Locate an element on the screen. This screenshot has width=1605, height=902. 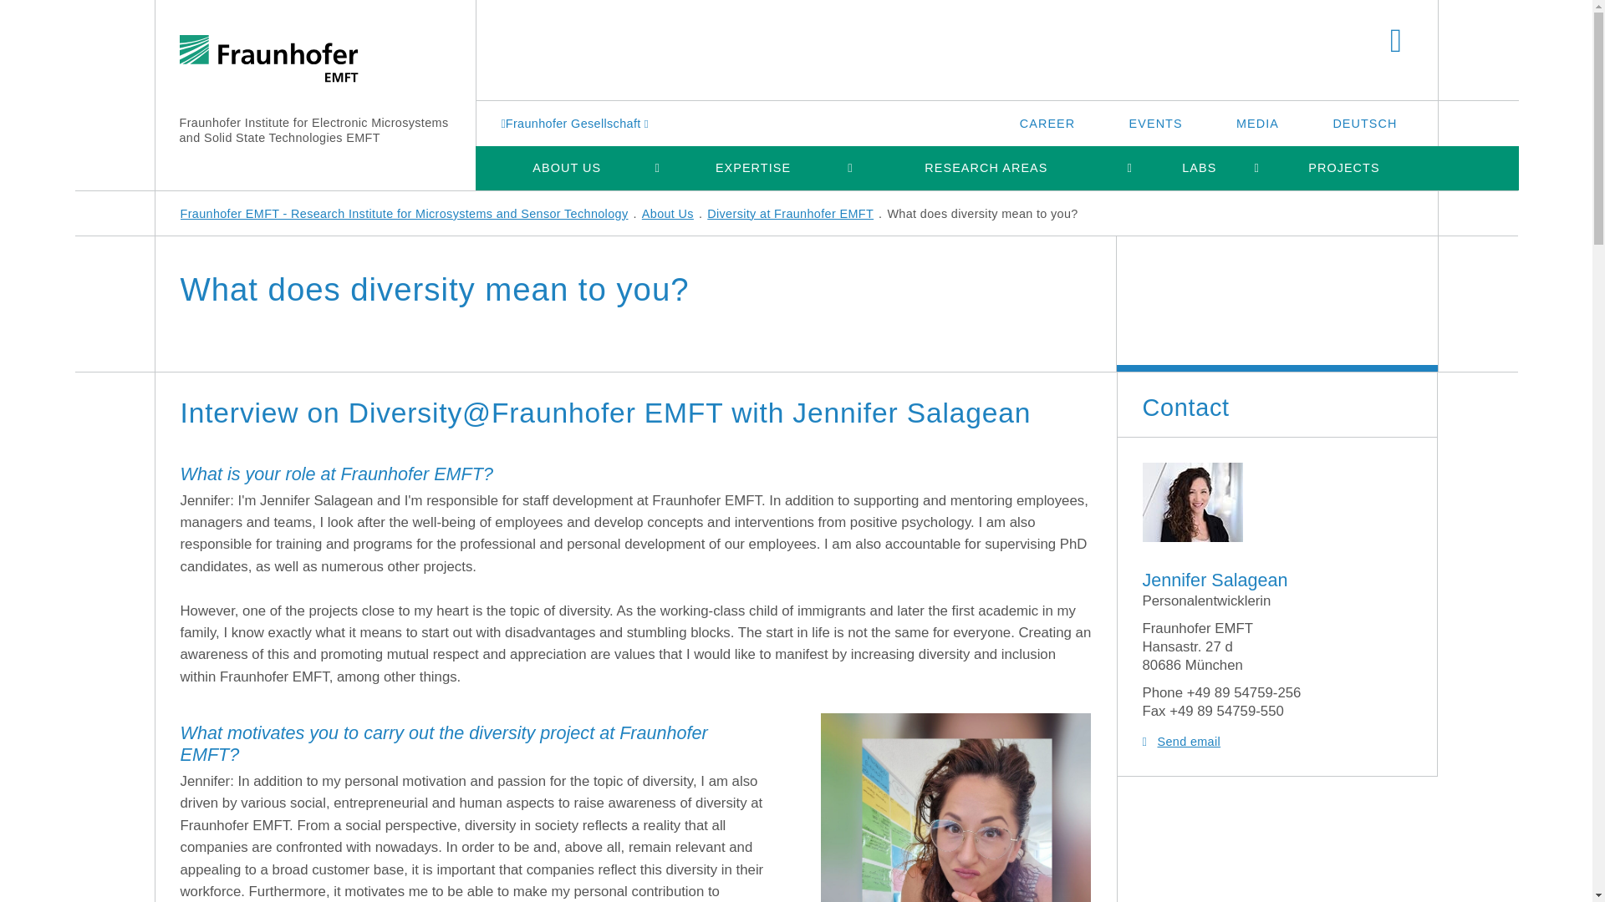
MEDIA is located at coordinates (1257, 123).